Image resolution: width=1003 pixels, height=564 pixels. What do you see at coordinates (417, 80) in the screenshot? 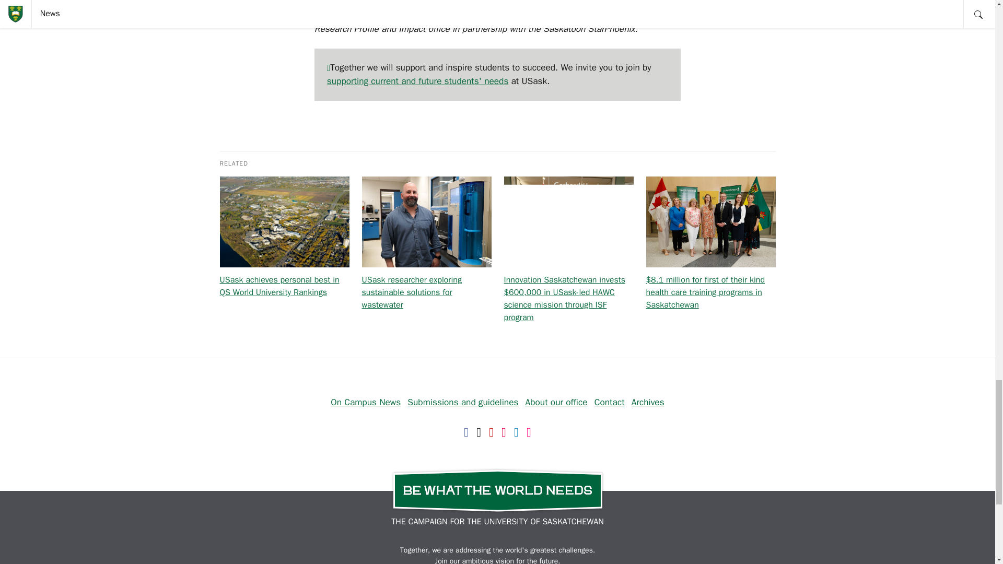
I see `supporting current and future students' needs` at bounding box center [417, 80].